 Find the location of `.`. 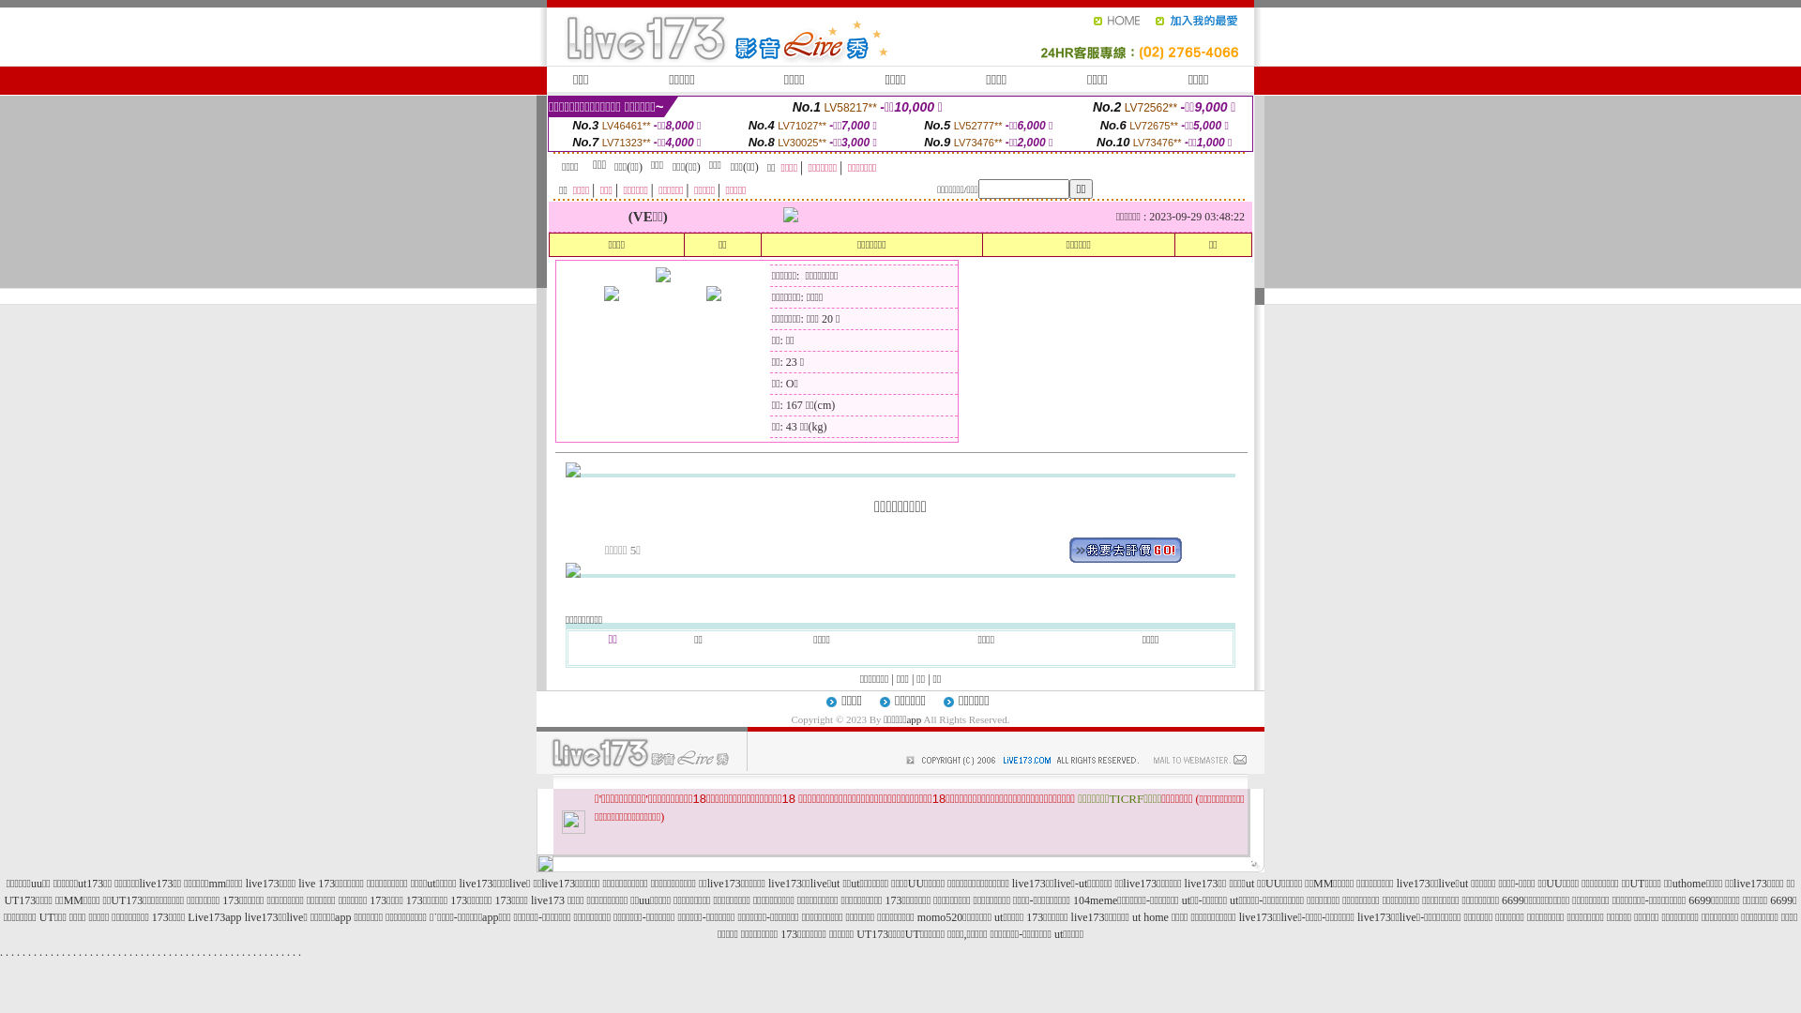

. is located at coordinates (30, 952).